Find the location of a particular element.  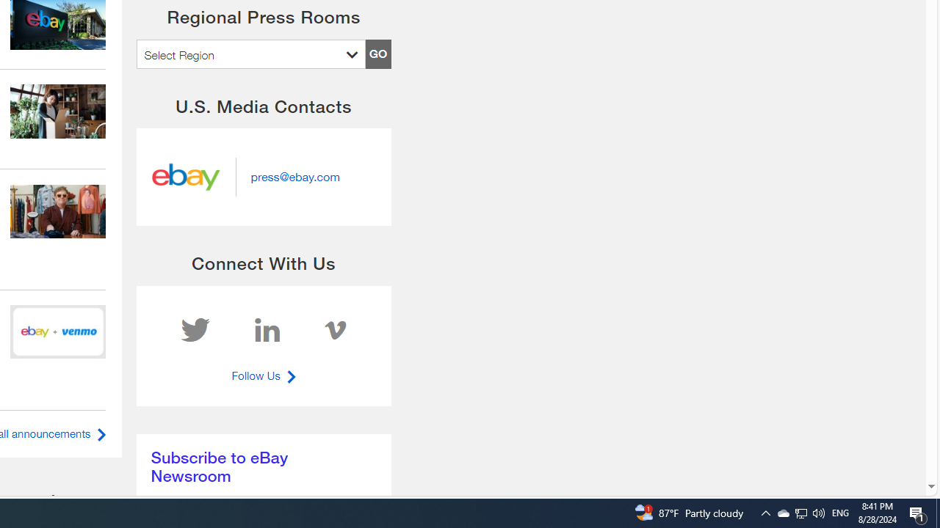

GO is located at coordinates (377, 54).